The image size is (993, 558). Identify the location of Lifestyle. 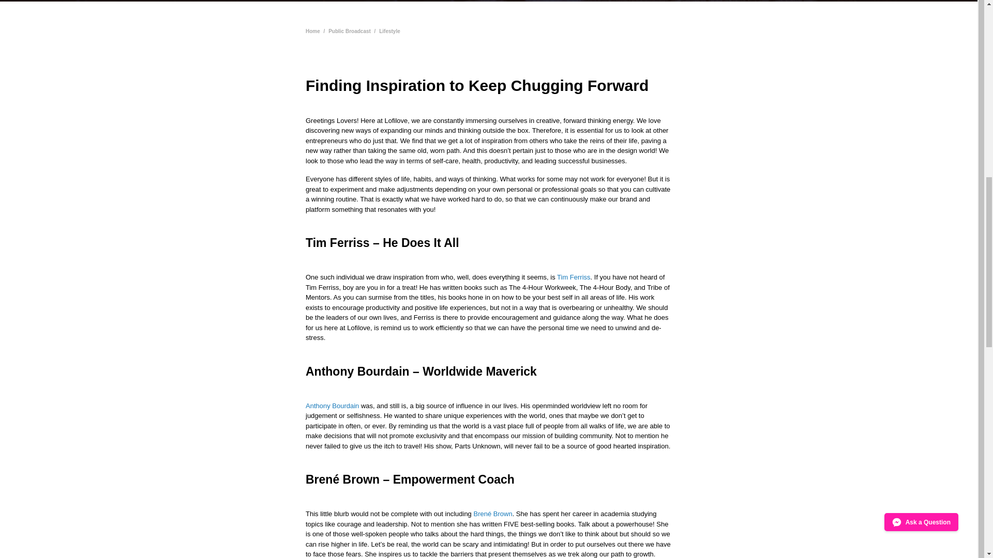
(389, 31).